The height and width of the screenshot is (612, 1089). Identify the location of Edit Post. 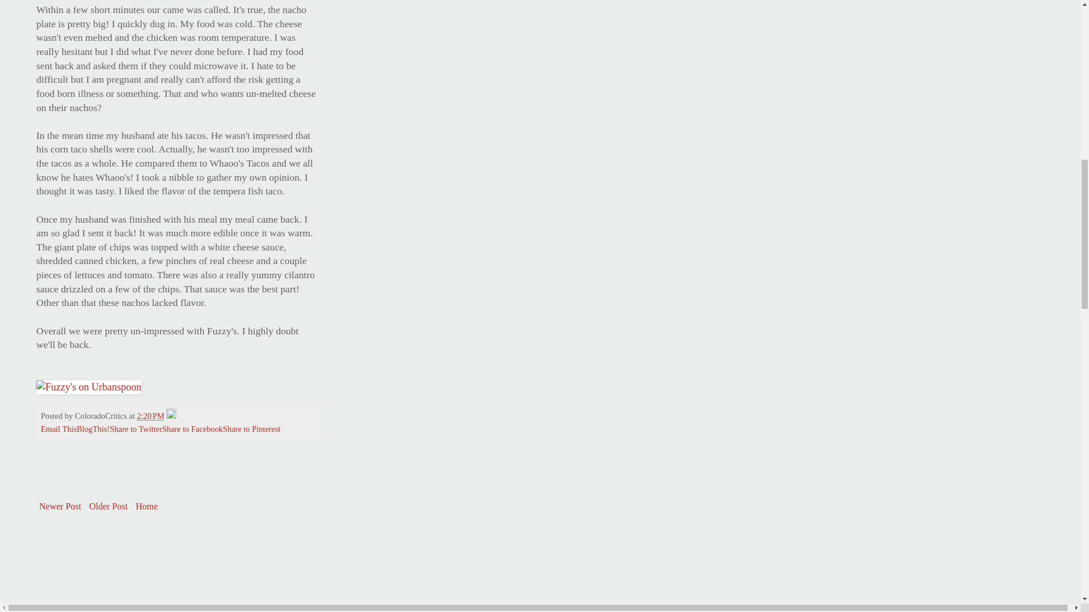
(171, 415).